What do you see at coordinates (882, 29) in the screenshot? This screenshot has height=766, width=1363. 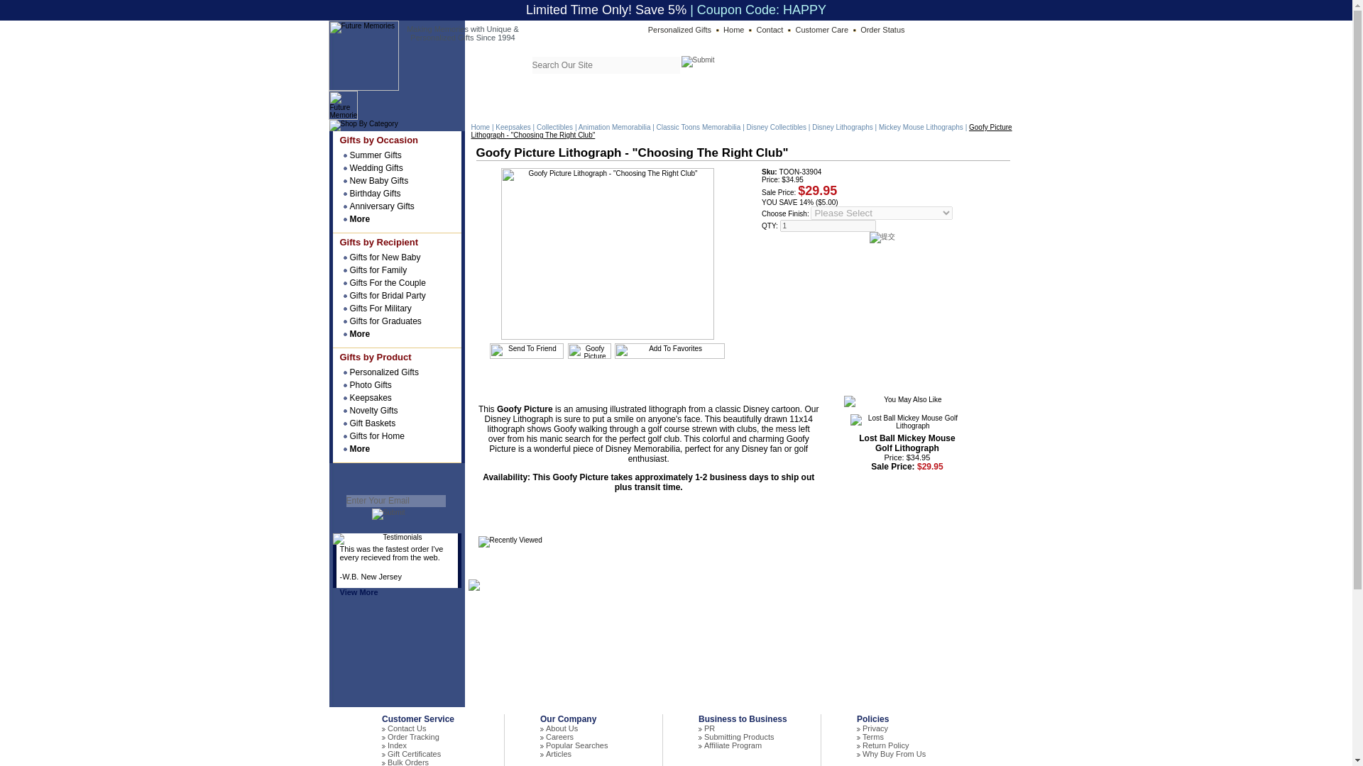 I see `Order Status` at bounding box center [882, 29].